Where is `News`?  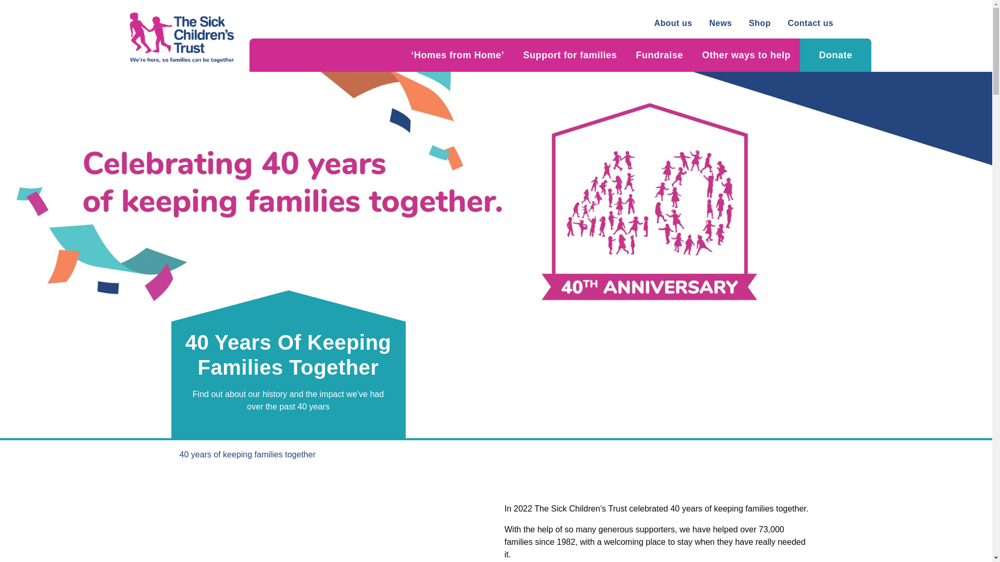 News is located at coordinates (721, 23).